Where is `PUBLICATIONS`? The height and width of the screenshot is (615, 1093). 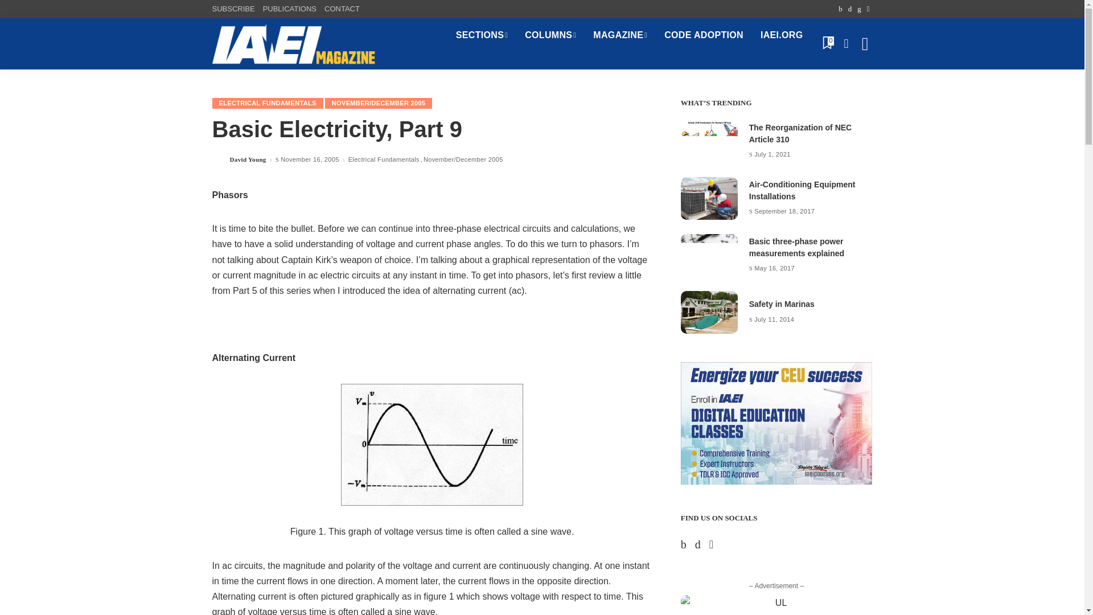
PUBLICATIONS is located at coordinates (289, 9).